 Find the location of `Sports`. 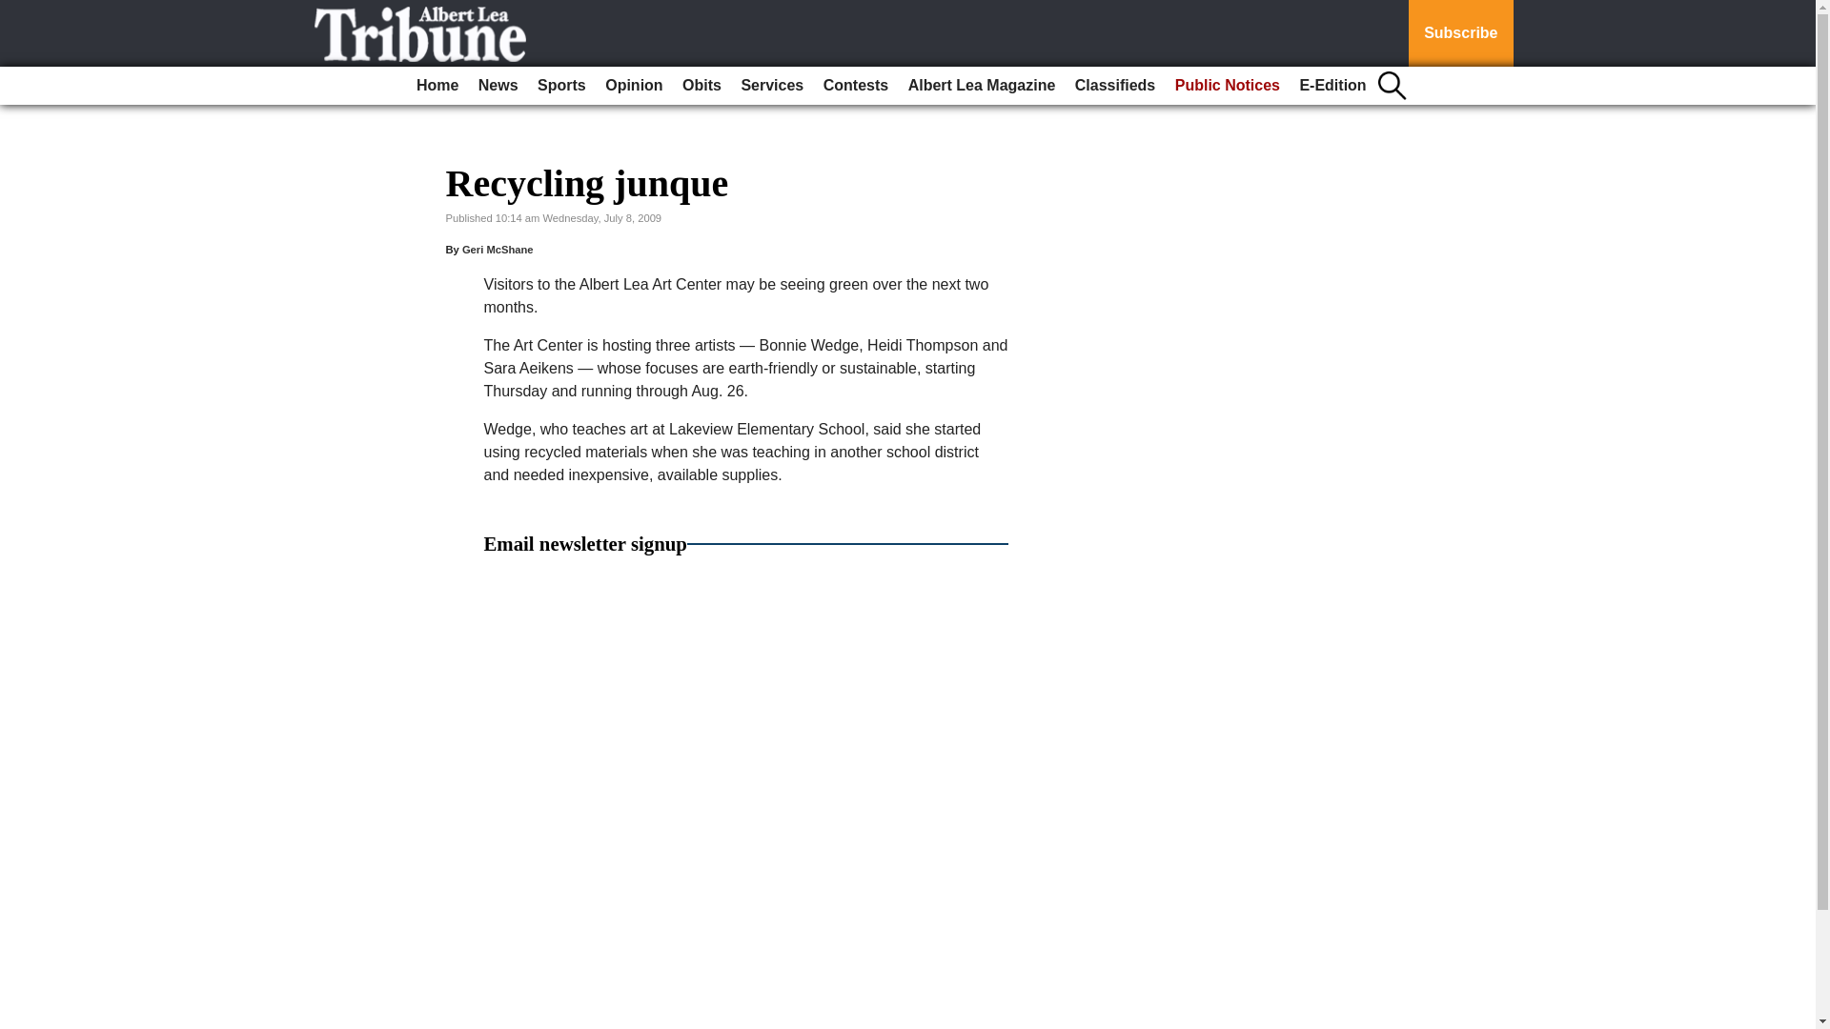

Sports is located at coordinates (561, 86).